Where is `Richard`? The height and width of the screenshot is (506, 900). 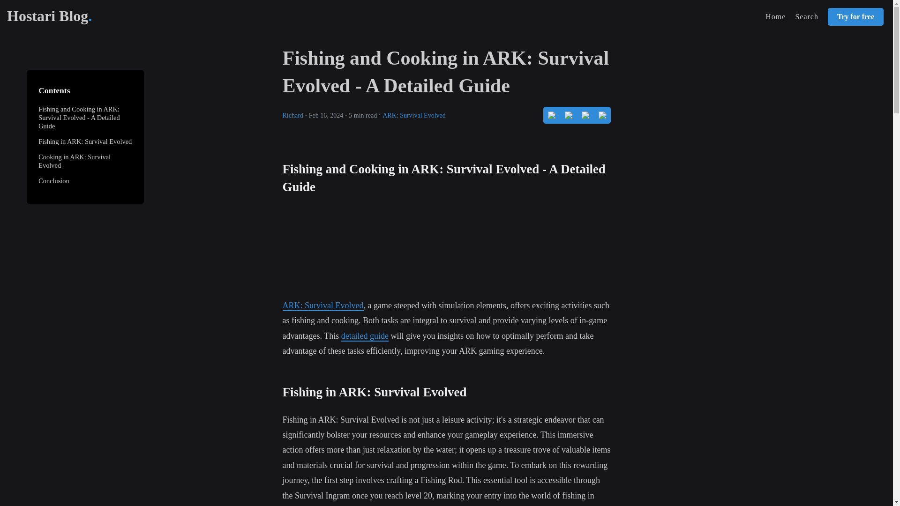
Richard is located at coordinates (292, 114).